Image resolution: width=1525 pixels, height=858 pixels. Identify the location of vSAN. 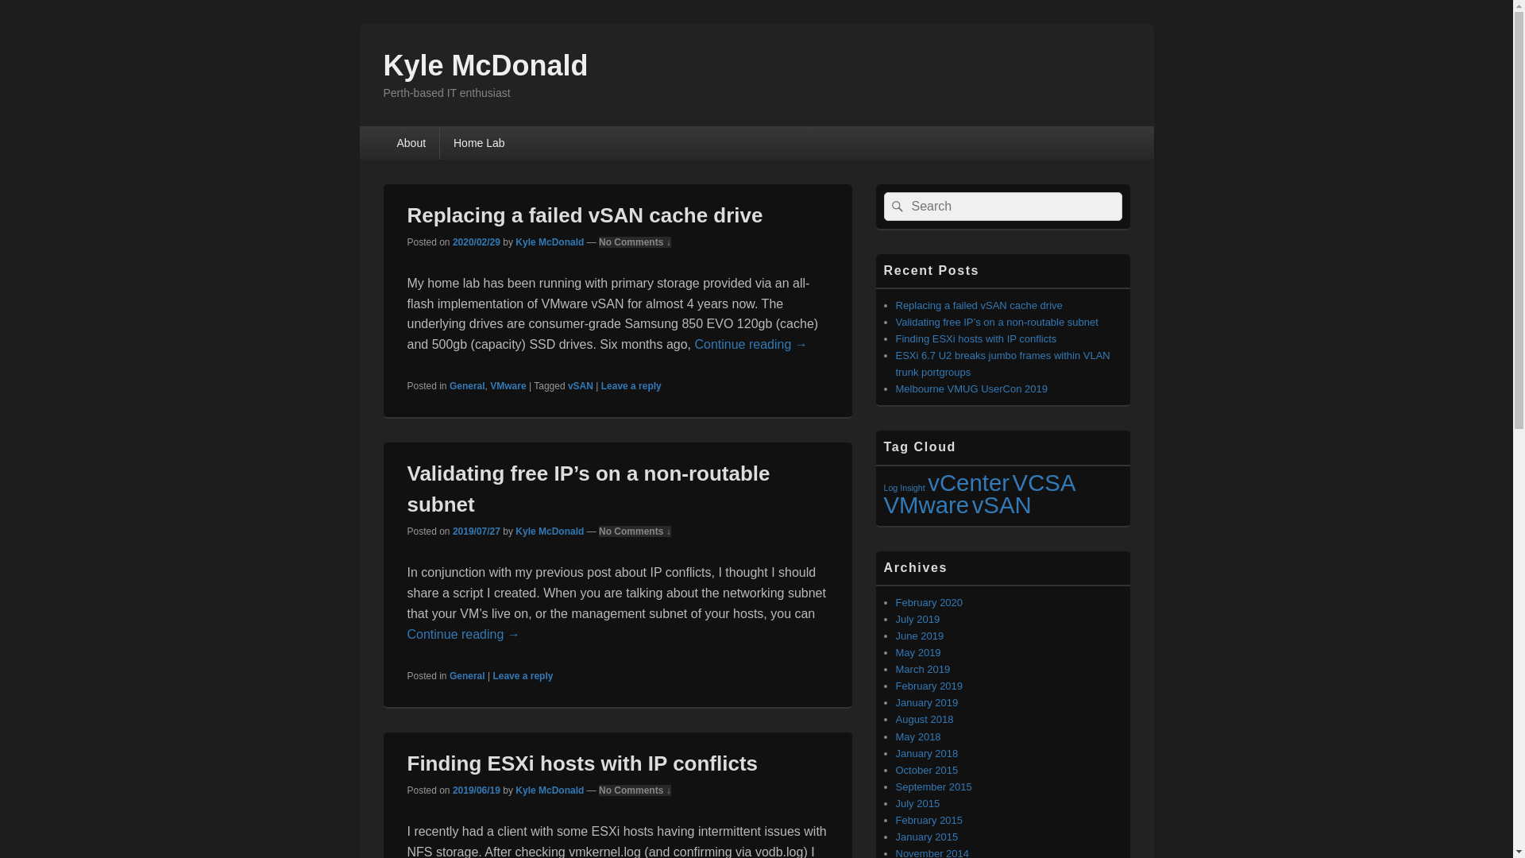
(1002, 505).